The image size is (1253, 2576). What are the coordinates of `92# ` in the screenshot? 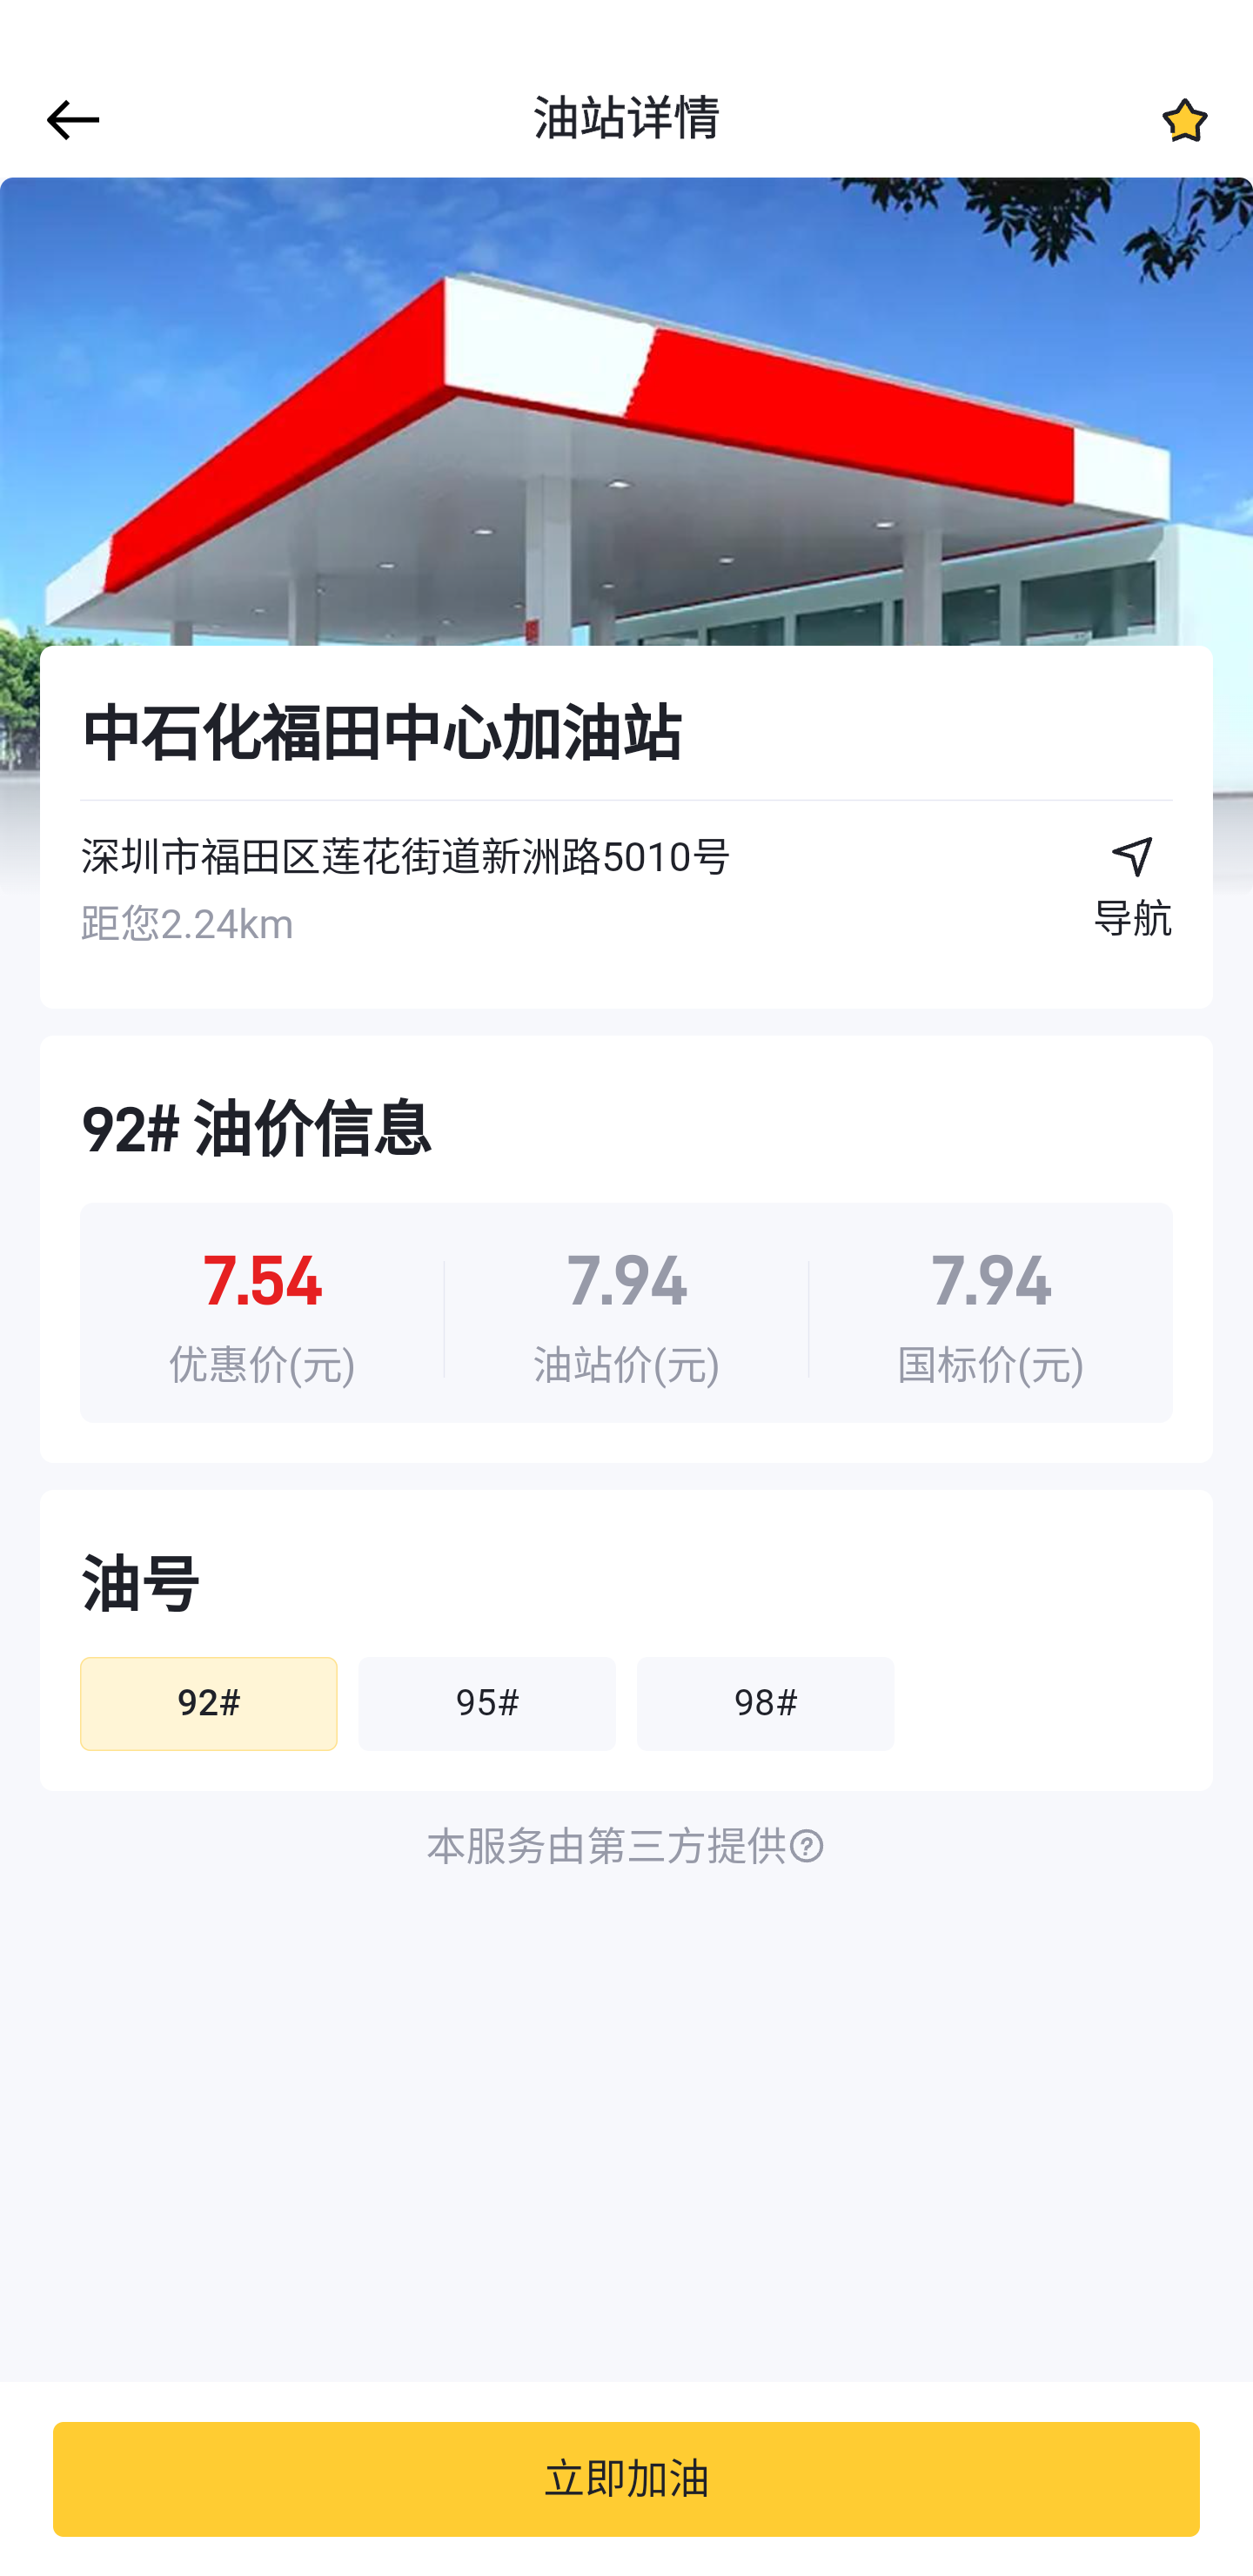 It's located at (209, 1704).